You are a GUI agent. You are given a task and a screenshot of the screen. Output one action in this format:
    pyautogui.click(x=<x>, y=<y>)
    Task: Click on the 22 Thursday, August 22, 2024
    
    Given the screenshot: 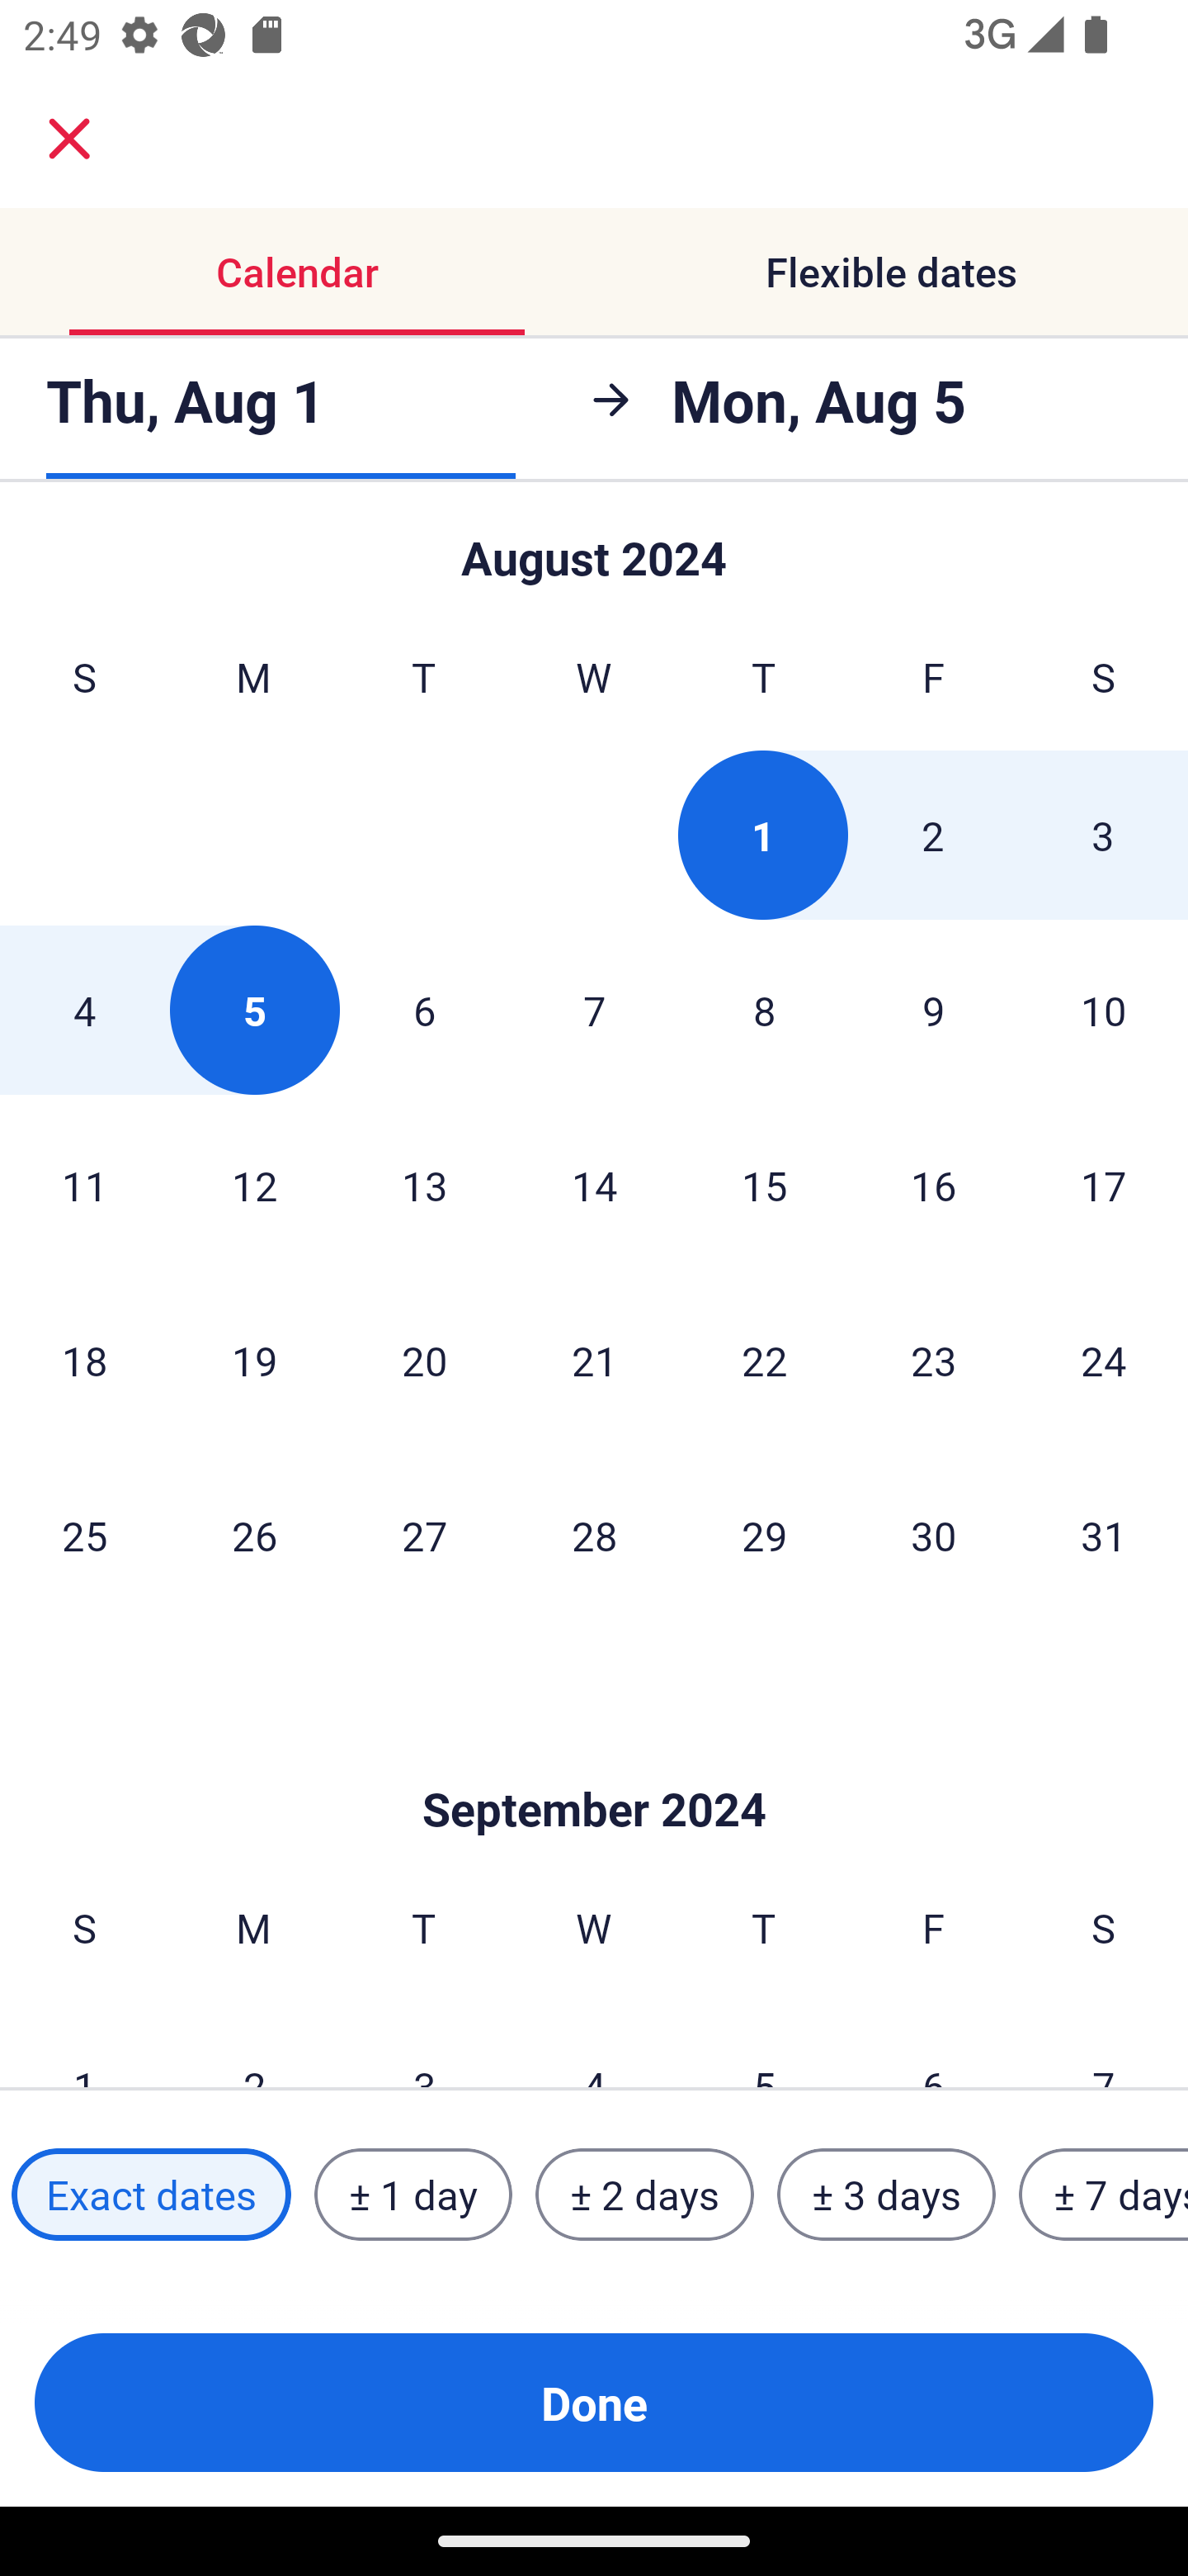 What is the action you would take?
    pyautogui.click(x=764, y=1360)
    